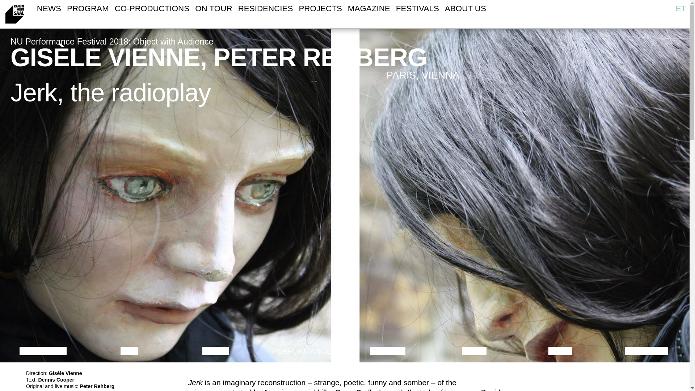 The width and height of the screenshot is (695, 391). What do you see at coordinates (216, 350) in the screenshot?
I see `DANCE` at bounding box center [216, 350].